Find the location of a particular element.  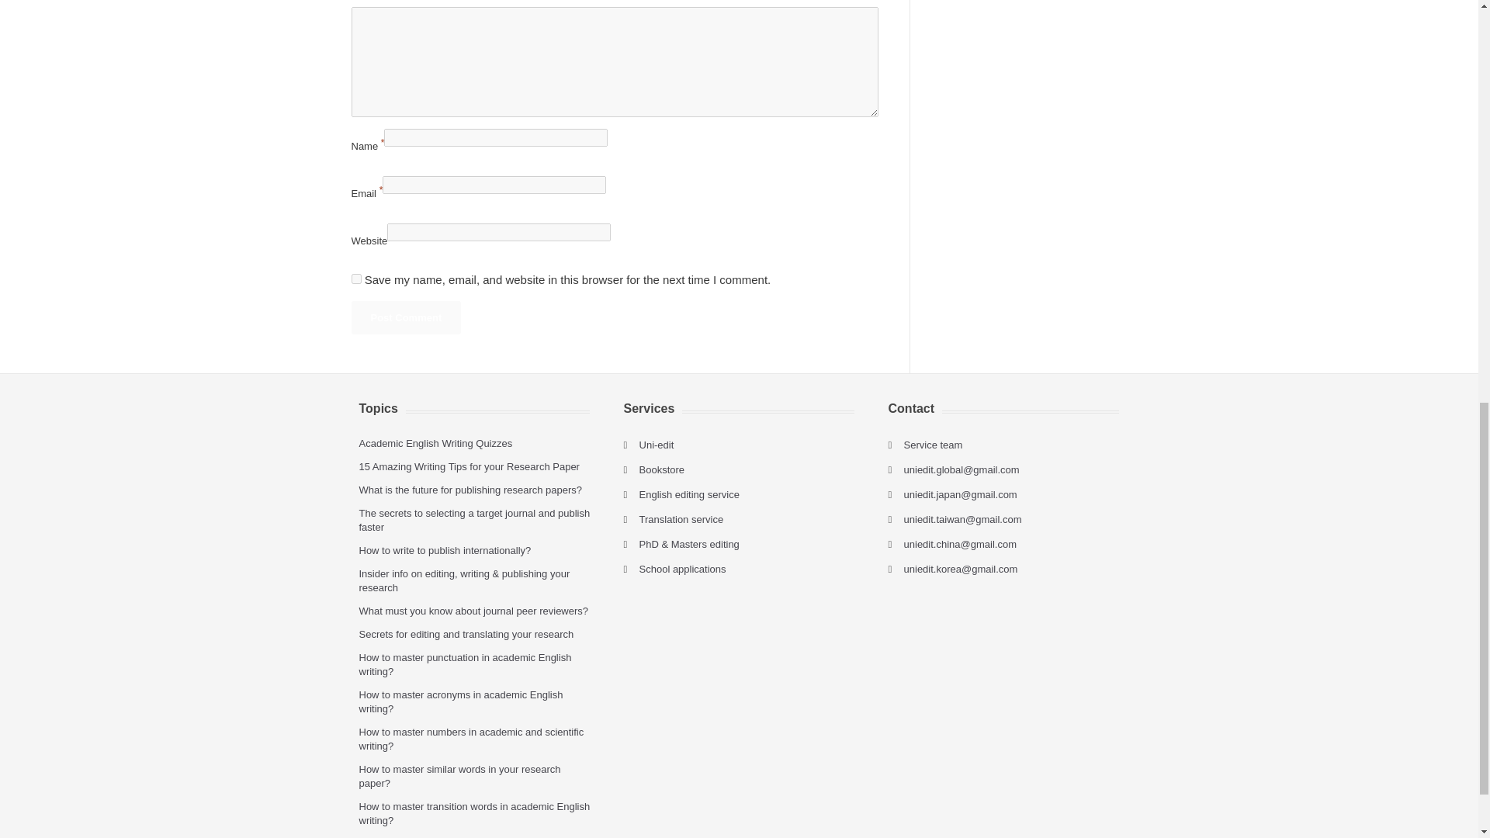

yes is located at coordinates (355, 279).